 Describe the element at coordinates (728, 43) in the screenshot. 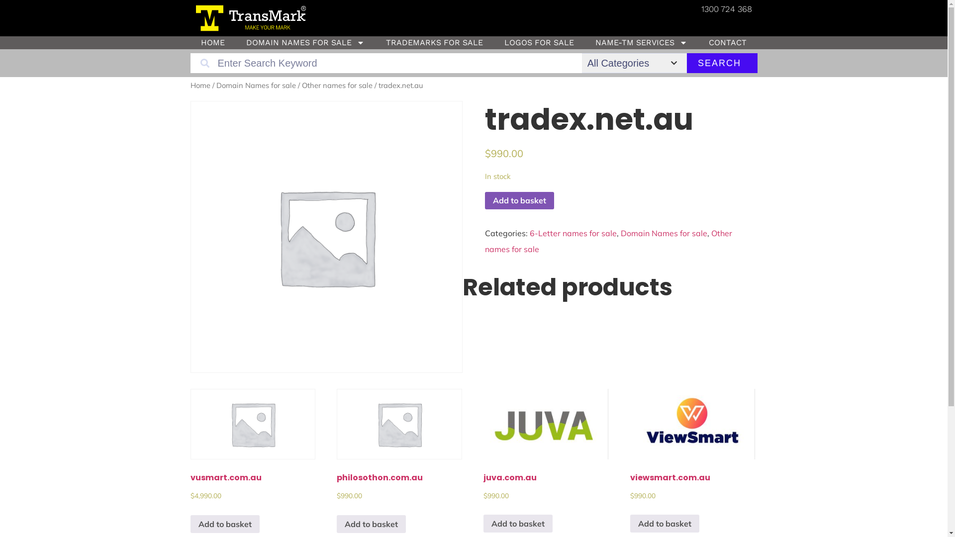

I see `CONTACT` at that location.